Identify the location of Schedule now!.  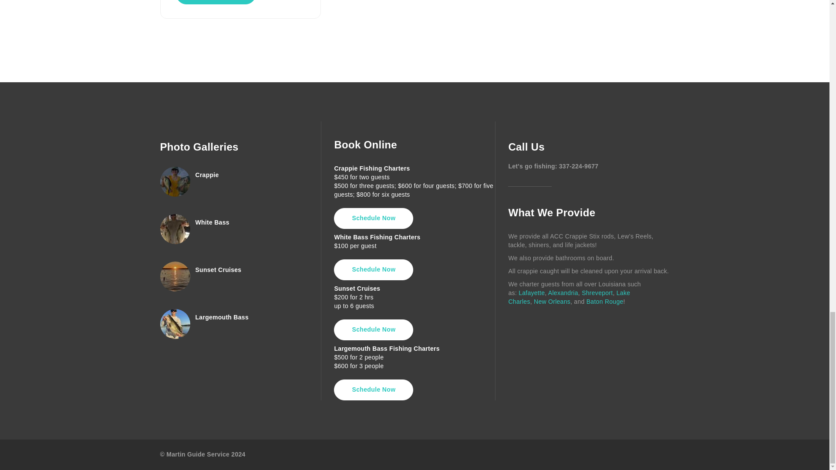
(216, 2).